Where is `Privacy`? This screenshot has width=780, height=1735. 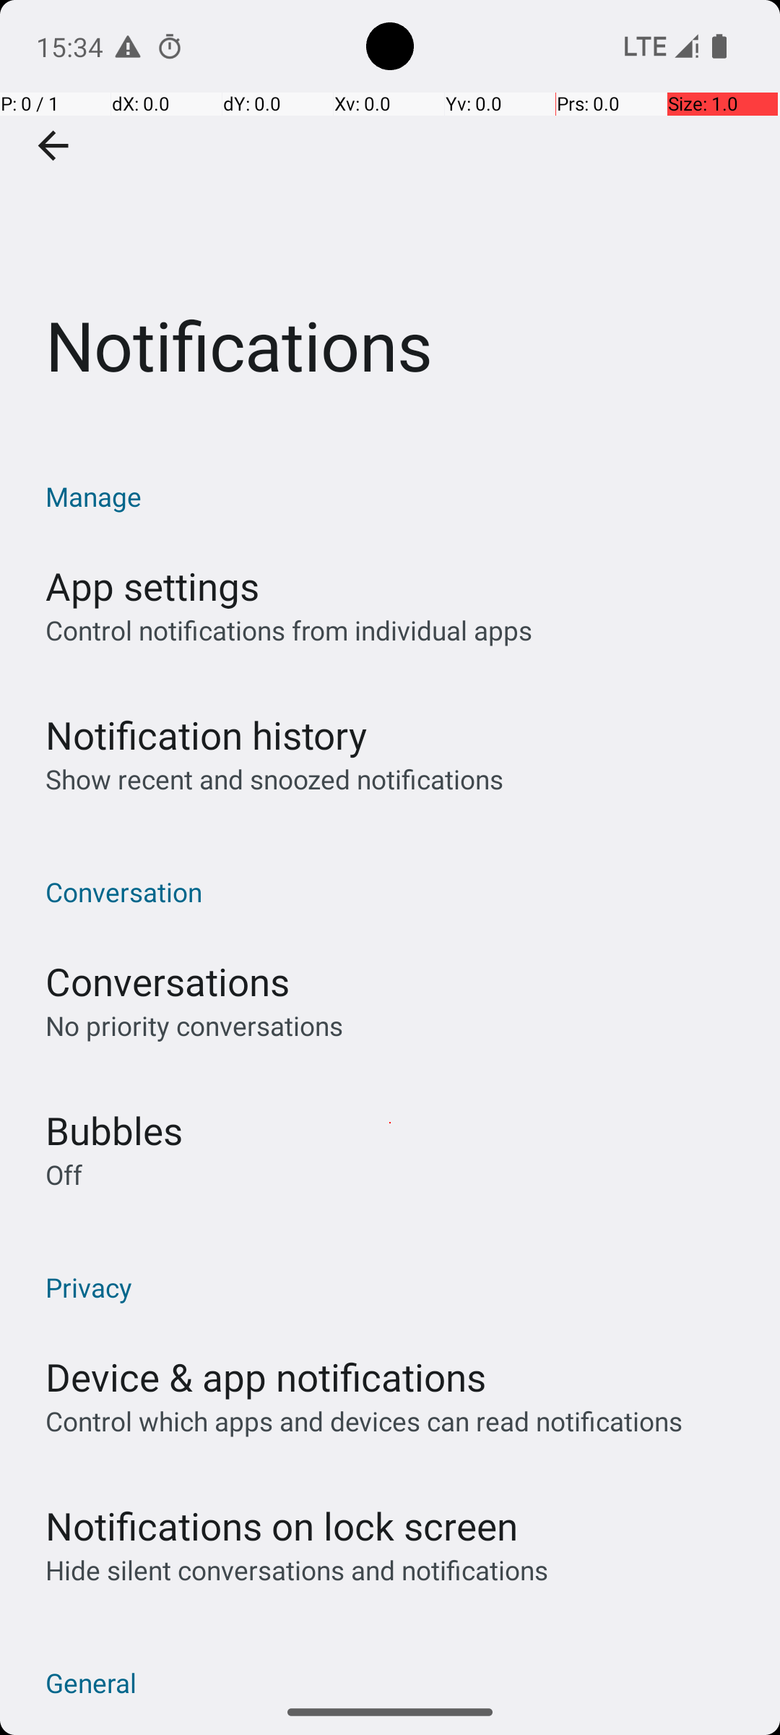 Privacy is located at coordinates (397, 1287).